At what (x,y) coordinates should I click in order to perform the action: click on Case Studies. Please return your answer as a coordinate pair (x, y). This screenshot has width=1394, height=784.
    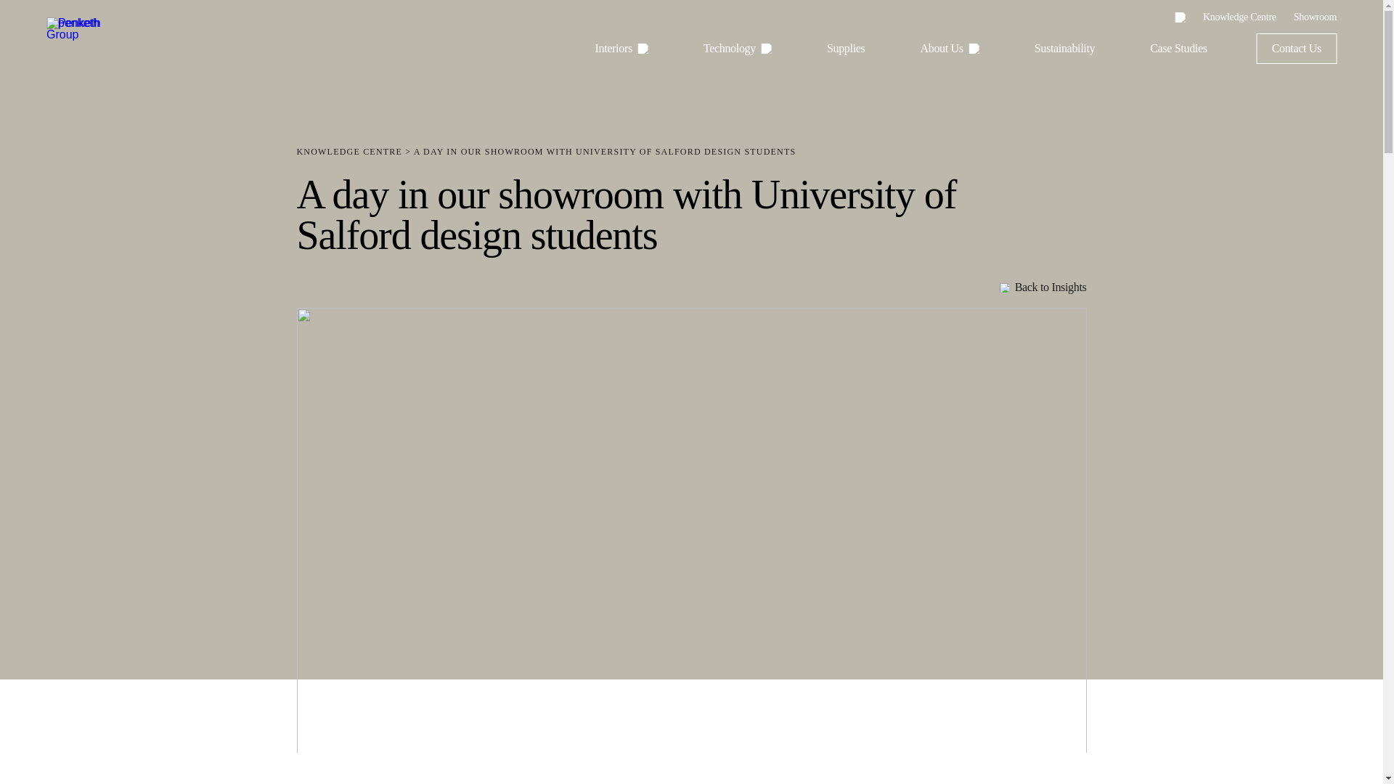
    Looking at the image, I should click on (1178, 48).